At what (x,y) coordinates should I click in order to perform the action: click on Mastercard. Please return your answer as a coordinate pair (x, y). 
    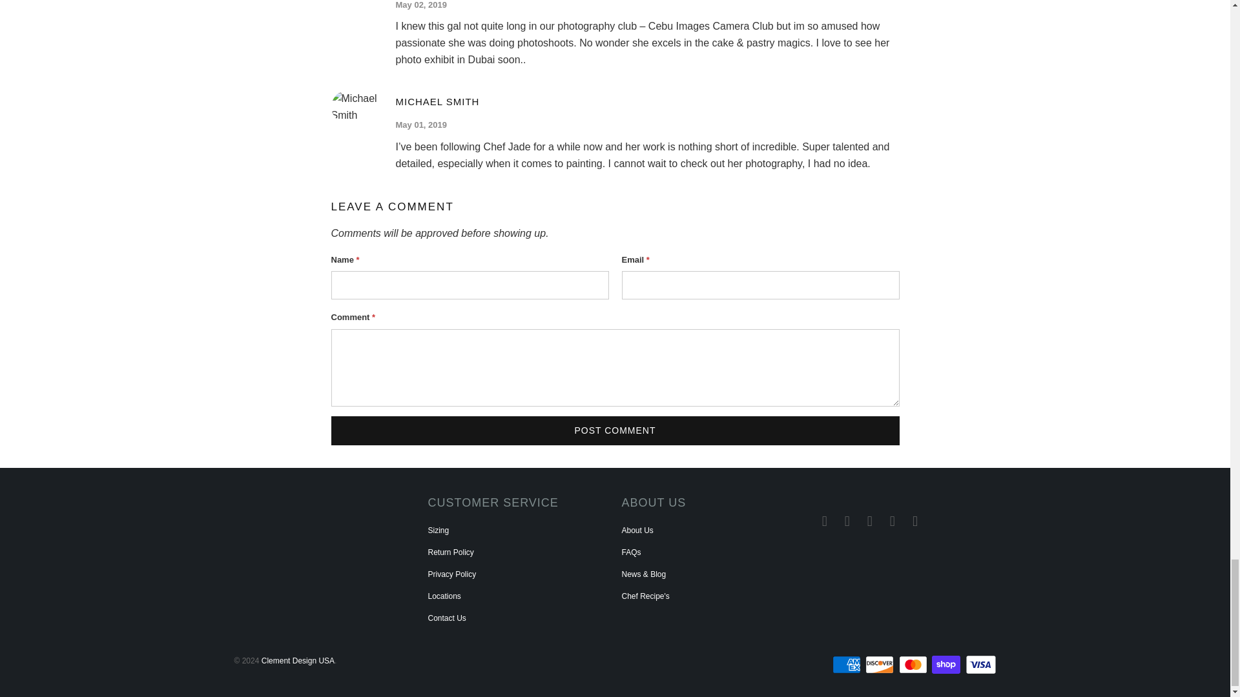
    Looking at the image, I should click on (914, 665).